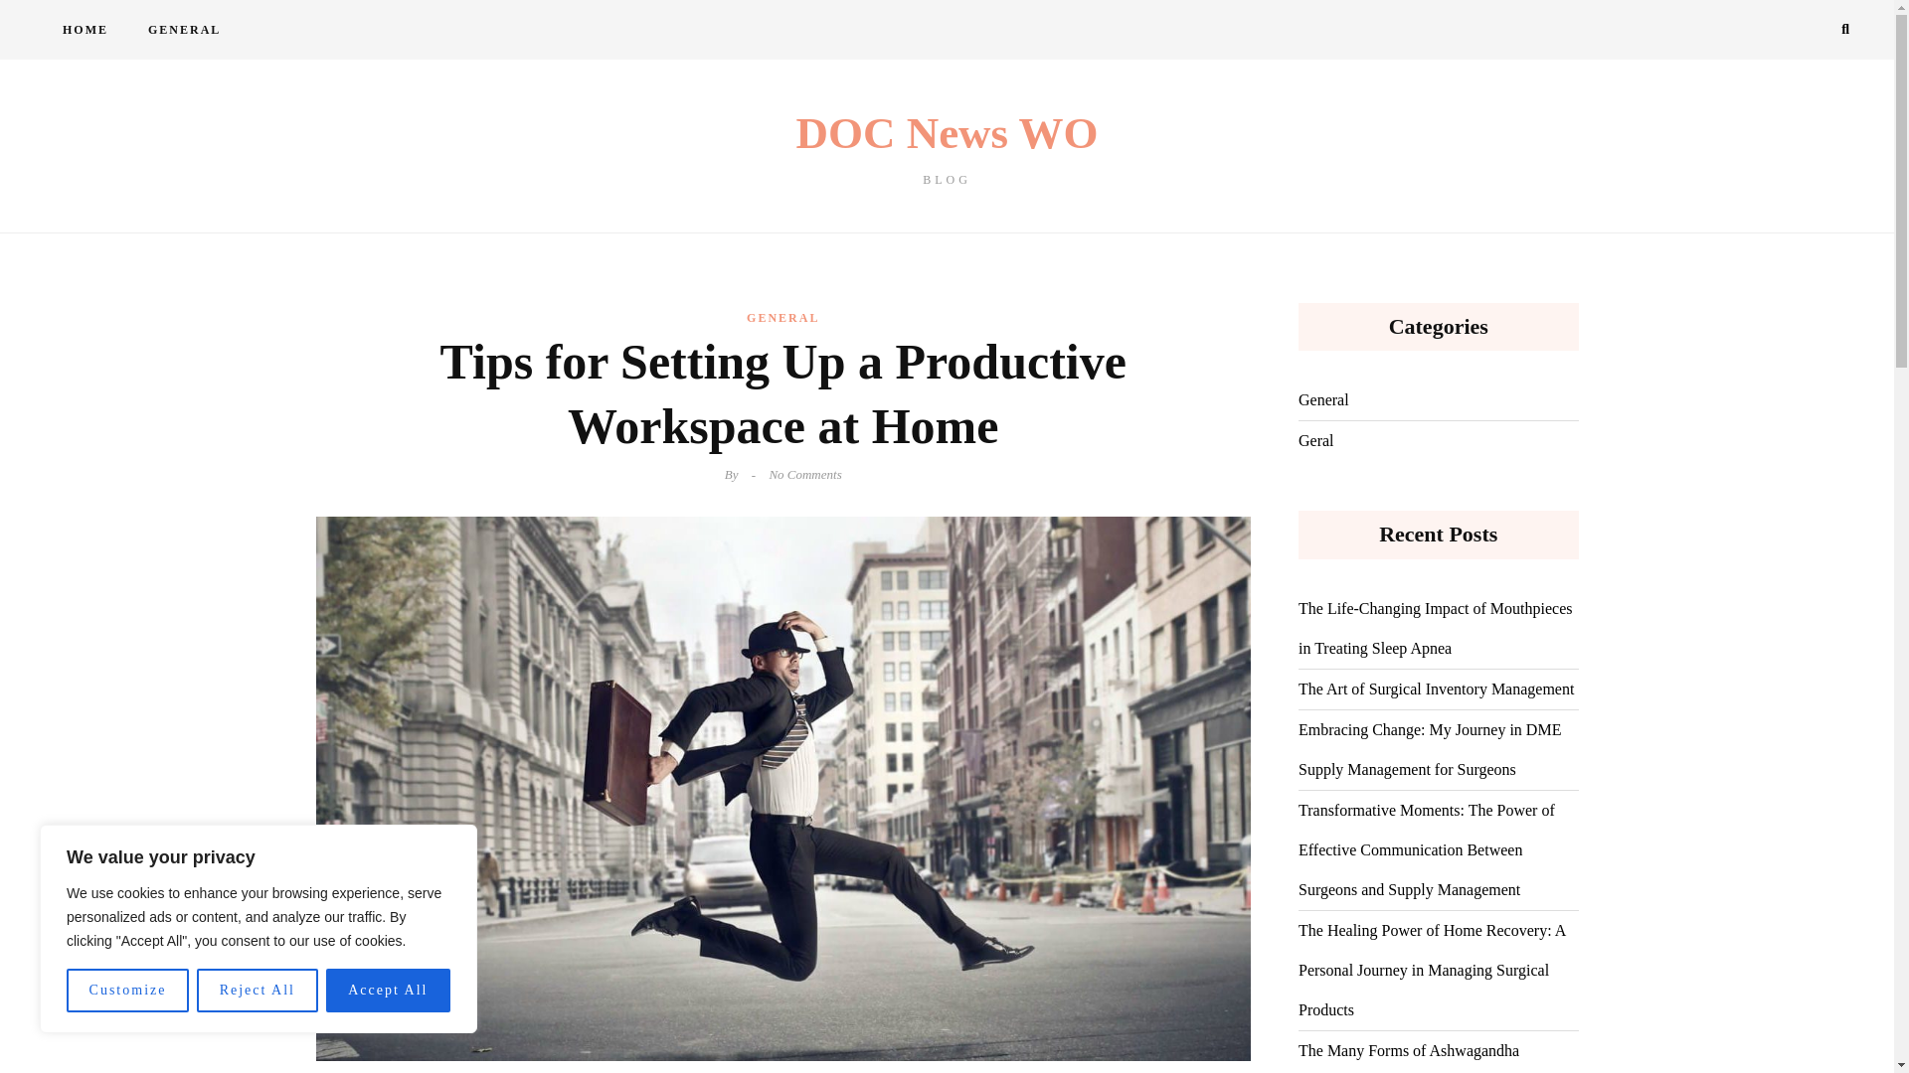  Describe the element at coordinates (127, 991) in the screenshot. I see `GENERAL` at that location.